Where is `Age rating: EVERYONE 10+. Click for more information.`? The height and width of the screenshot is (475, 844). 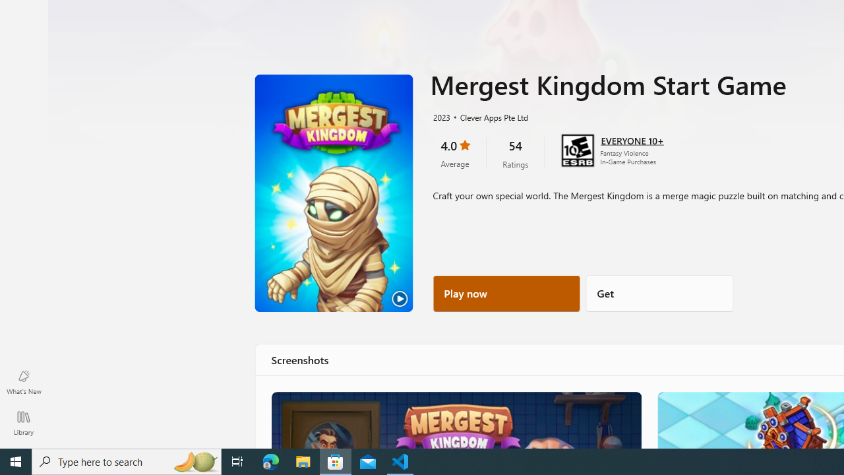 Age rating: EVERYONE 10+. Click for more information. is located at coordinates (632, 140).